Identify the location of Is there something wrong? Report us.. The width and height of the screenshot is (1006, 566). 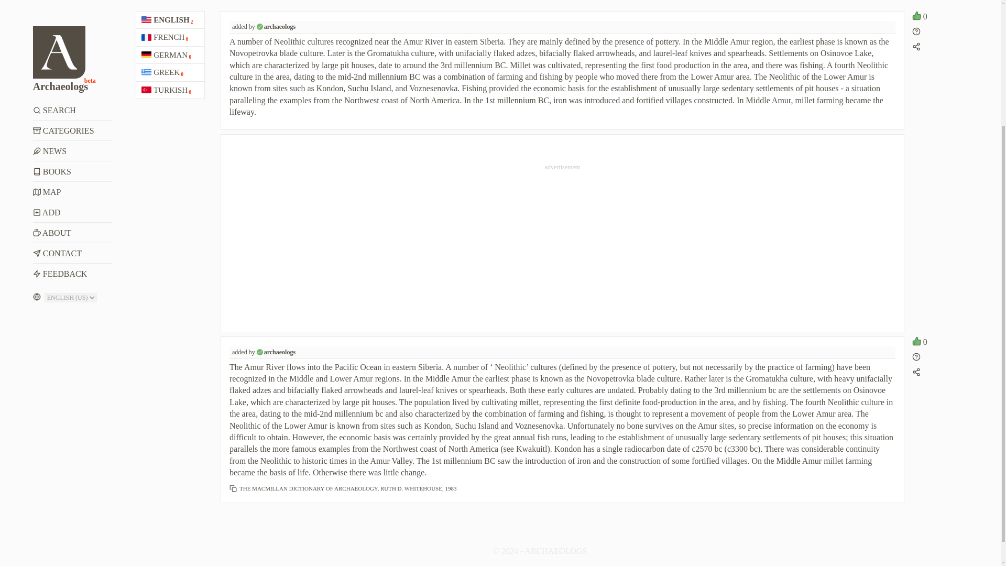
(916, 32).